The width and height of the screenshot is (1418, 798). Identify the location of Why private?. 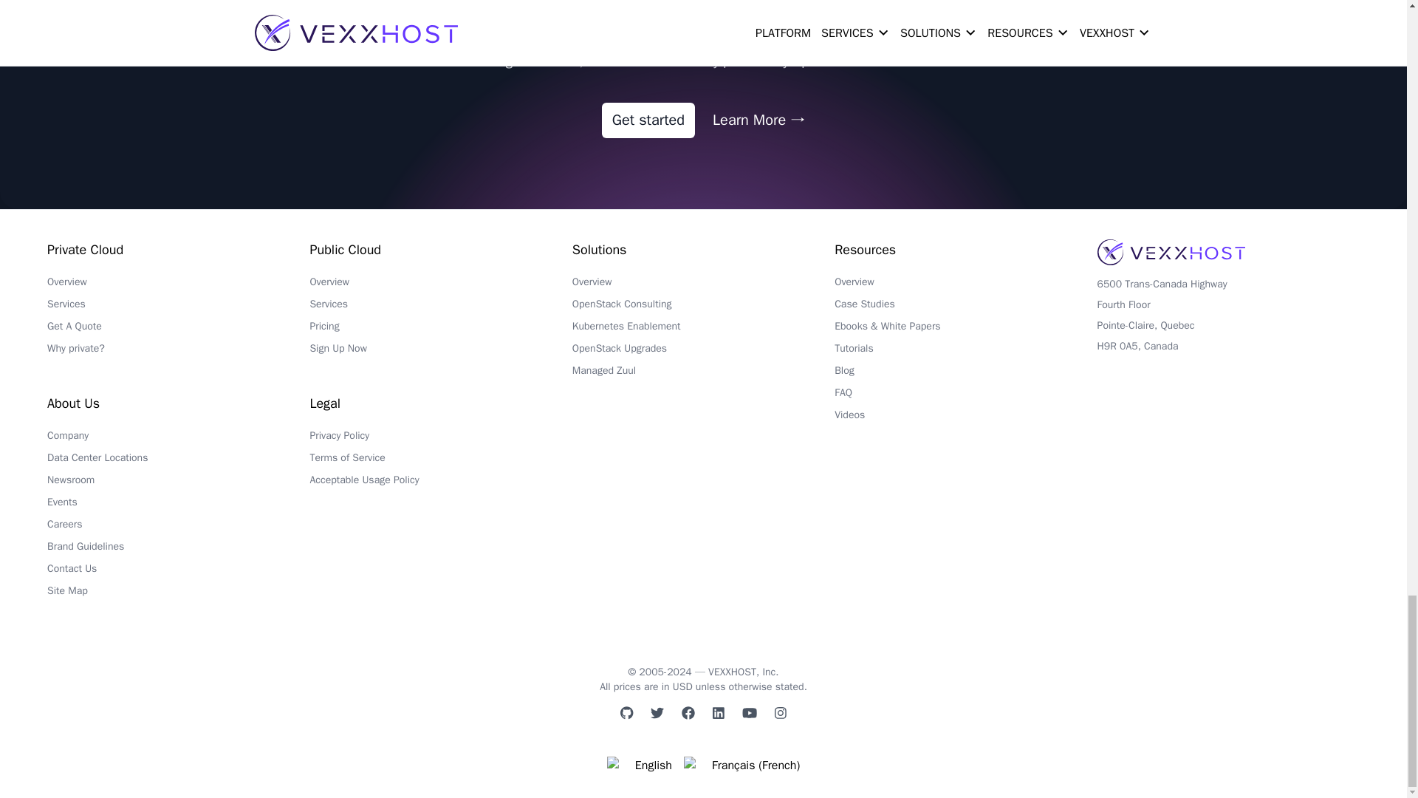
(177, 352).